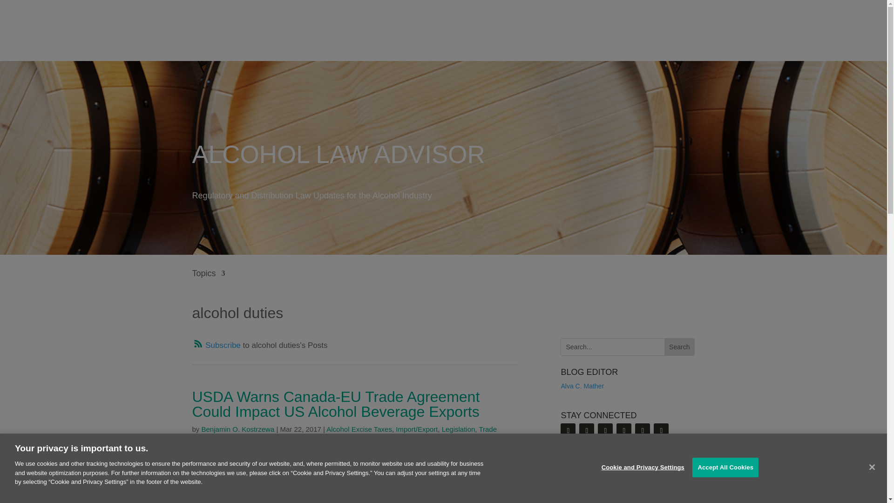 The image size is (894, 503). I want to click on Search, so click(679, 347).